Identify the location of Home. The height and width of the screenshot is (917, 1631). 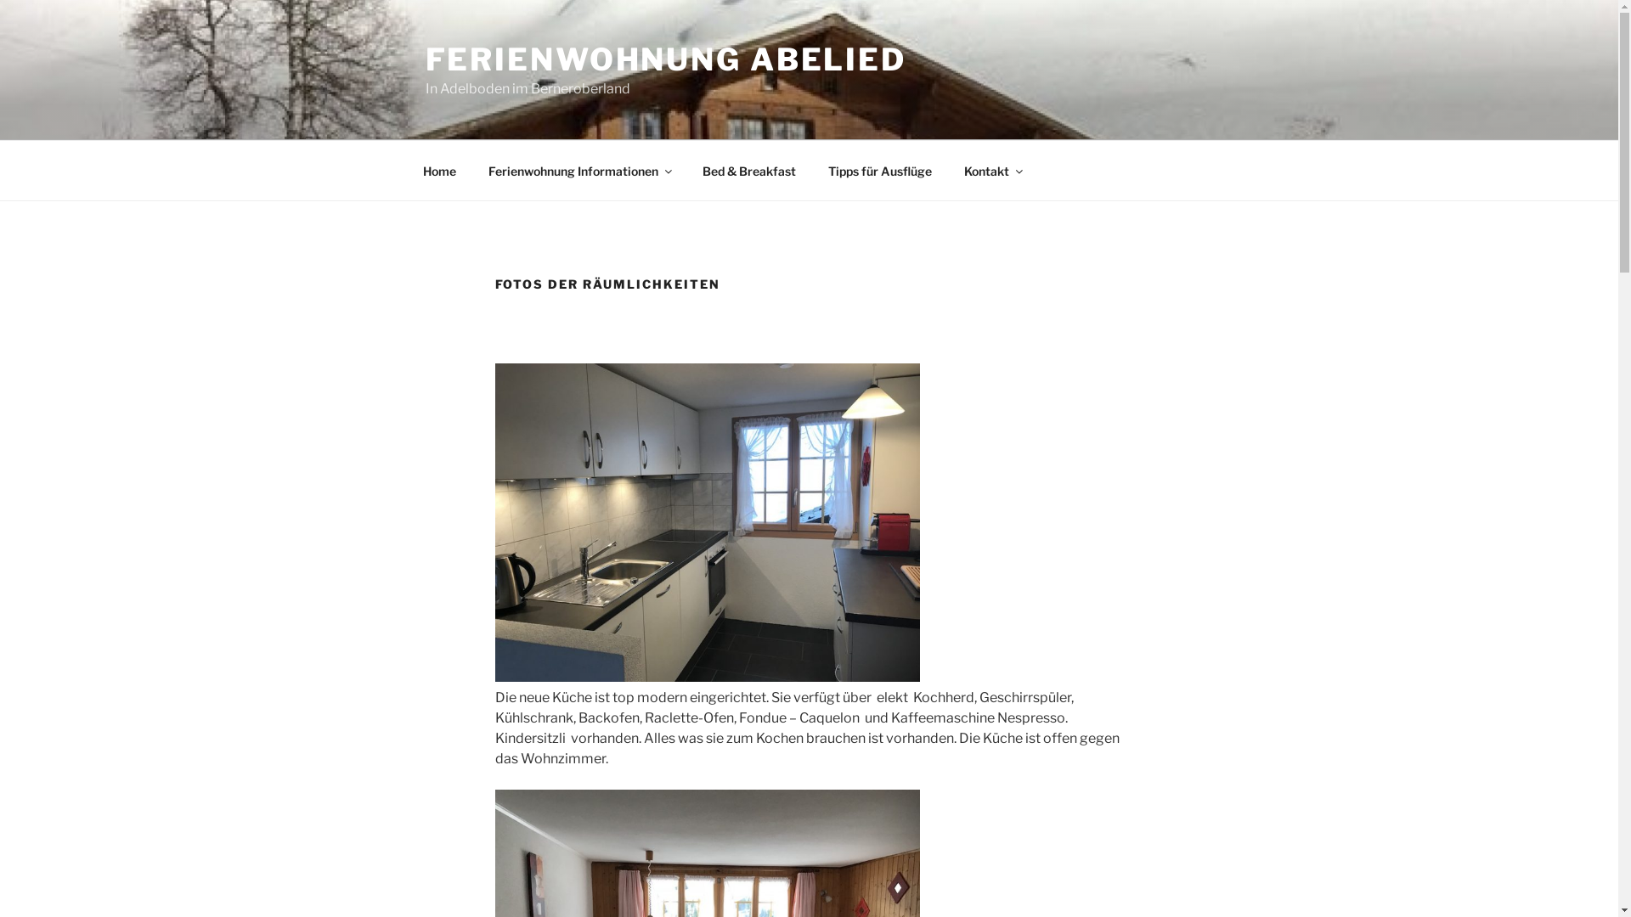
(439, 170).